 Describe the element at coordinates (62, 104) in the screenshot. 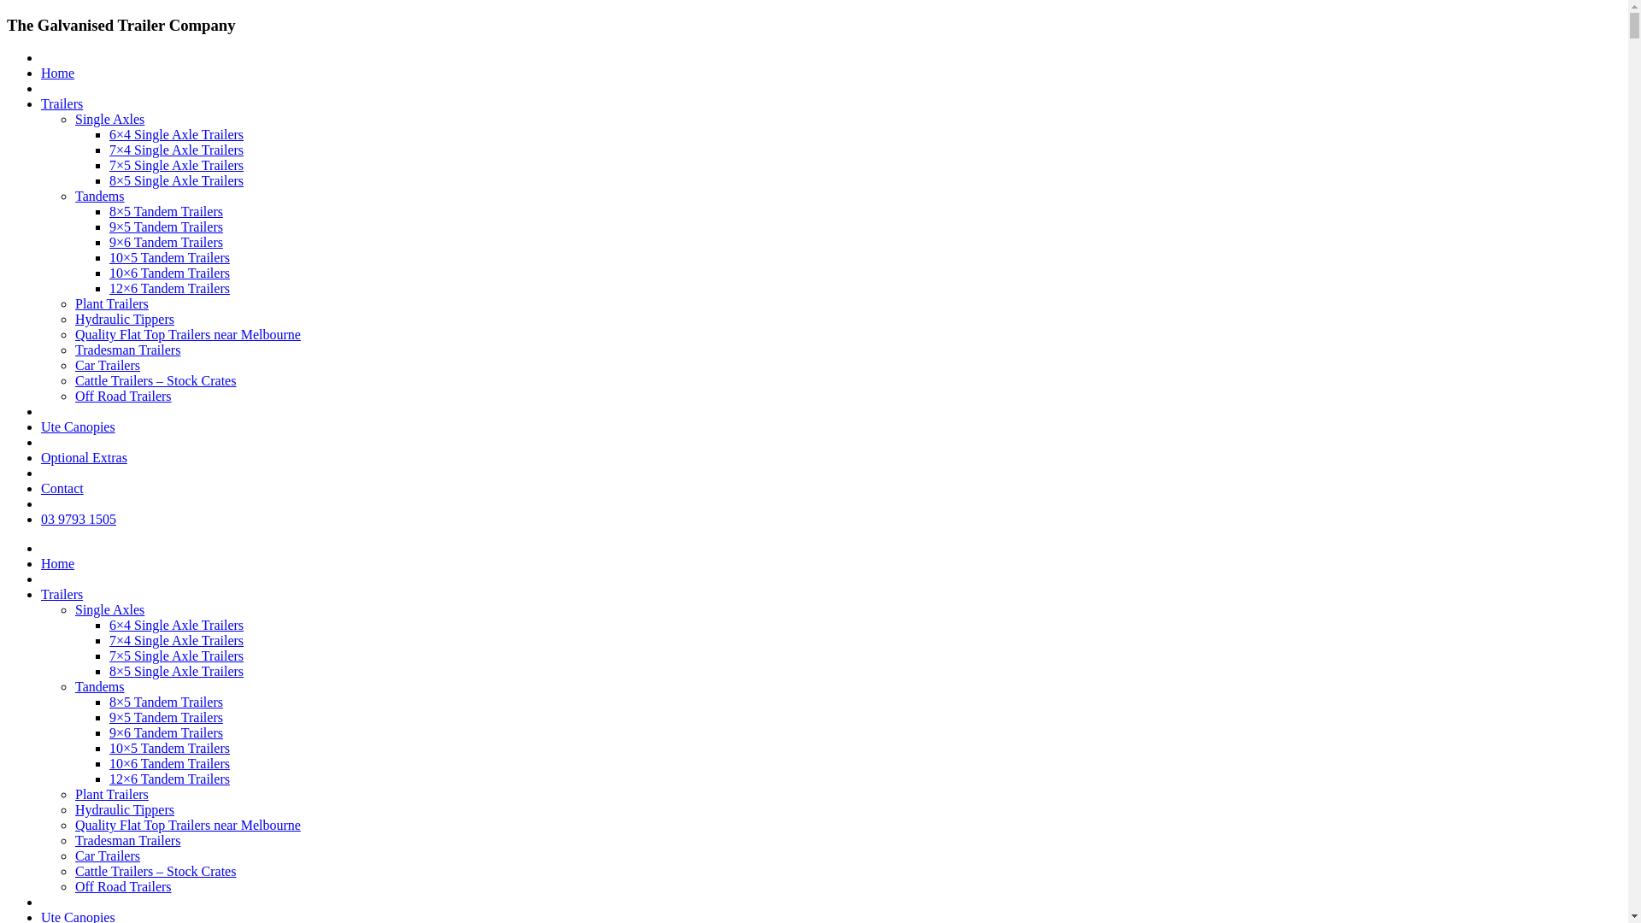

I see `Trailers` at that location.